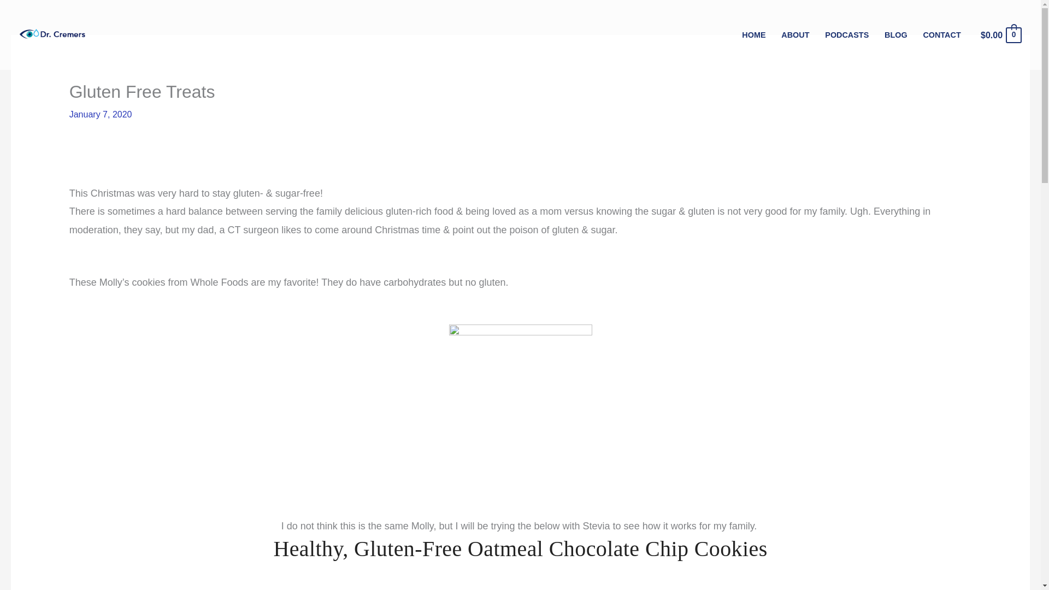 This screenshot has width=1049, height=590. I want to click on BLOG, so click(896, 35).